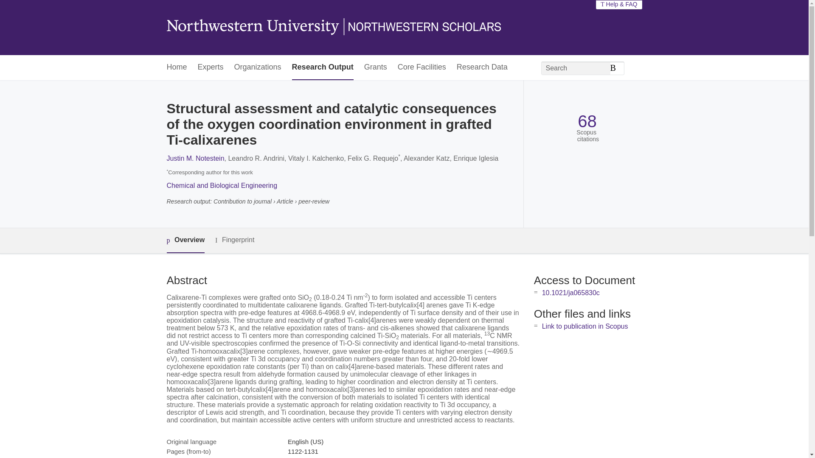 The image size is (815, 458). I want to click on 68, so click(587, 121).